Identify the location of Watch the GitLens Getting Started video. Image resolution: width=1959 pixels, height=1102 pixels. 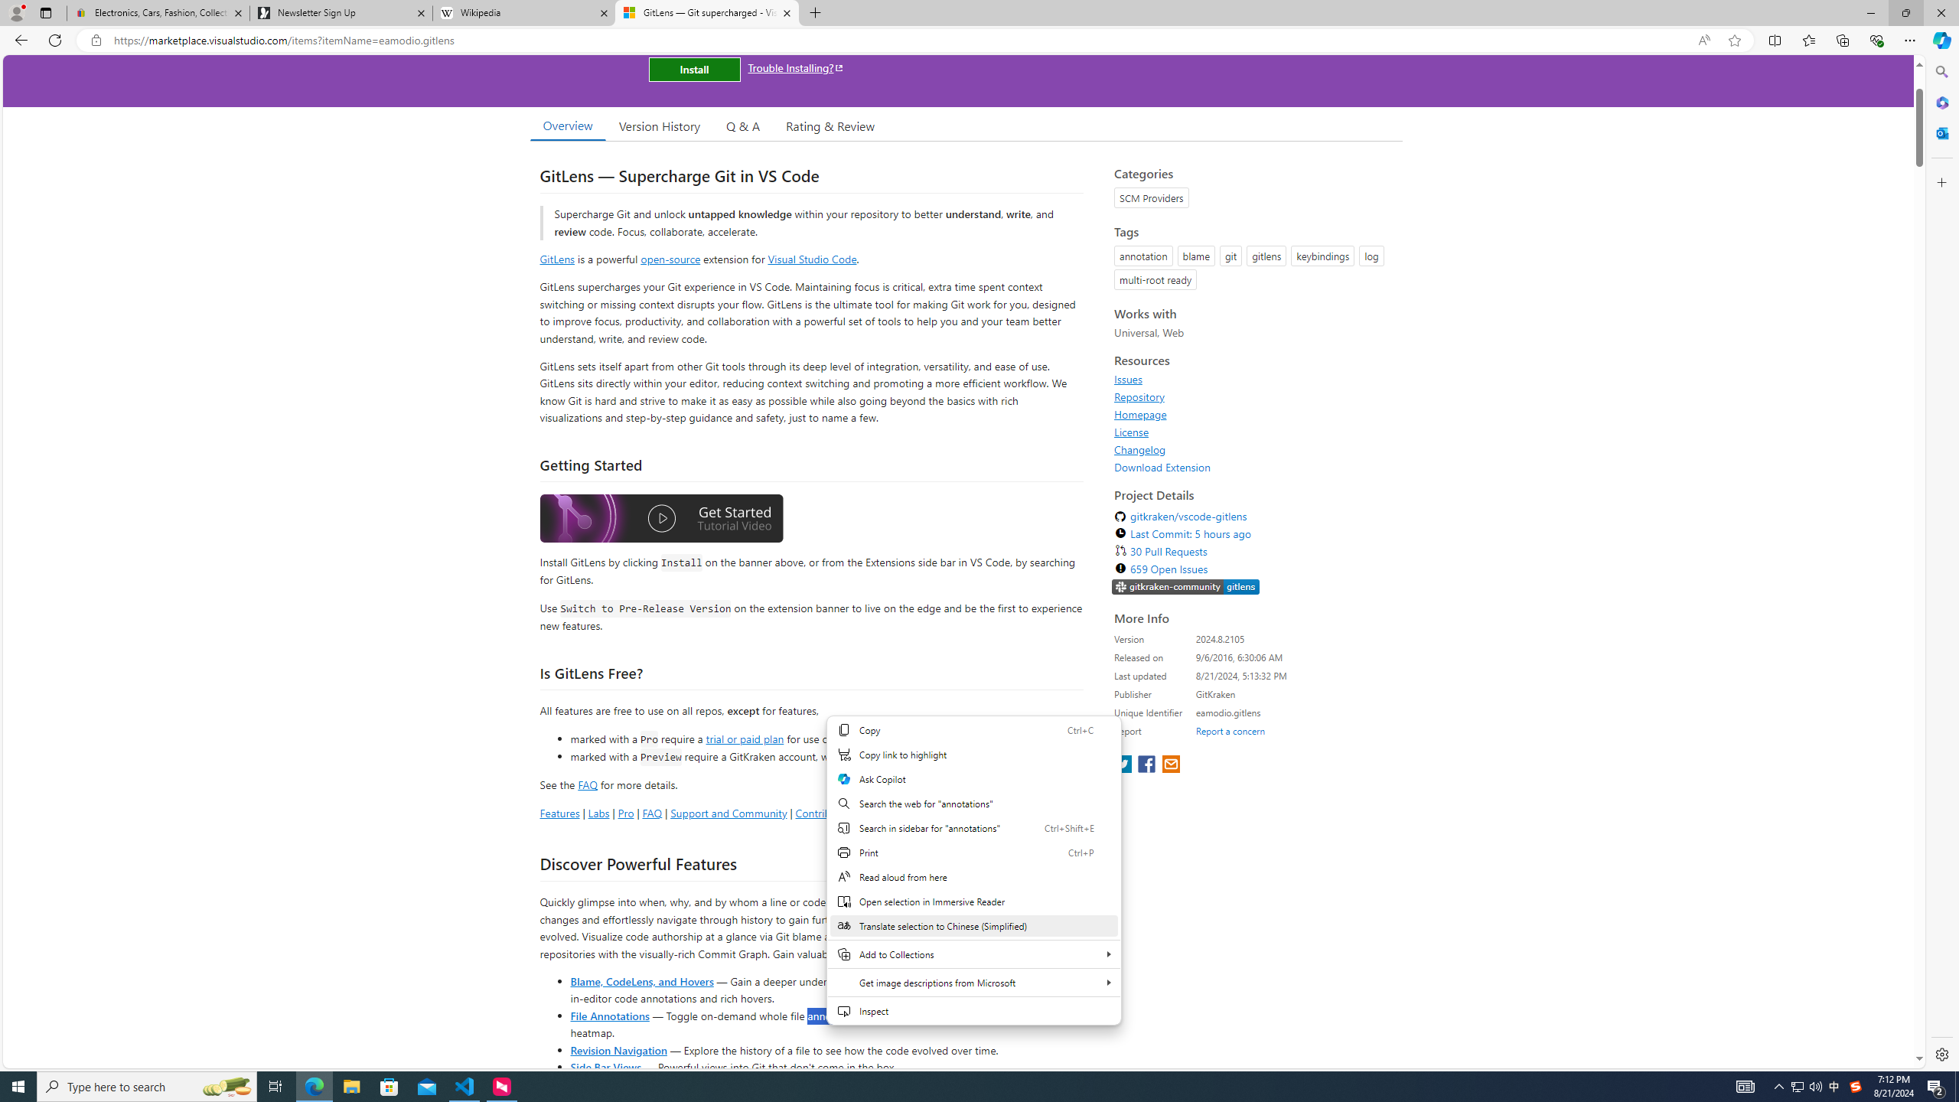
(661, 519).